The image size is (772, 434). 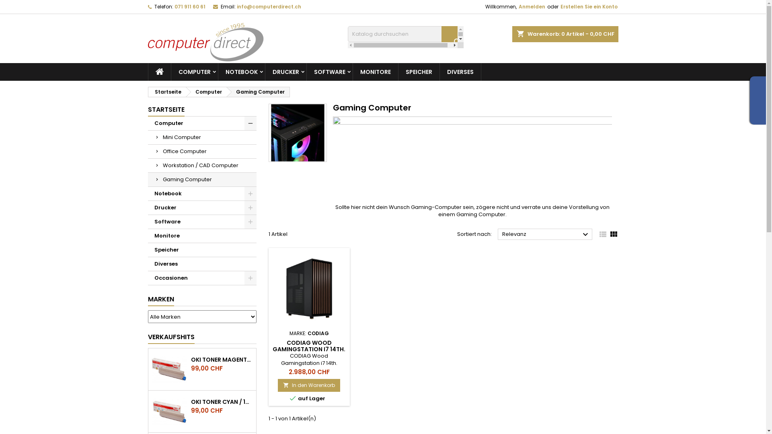 I want to click on Office Computer, so click(x=202, y=152).